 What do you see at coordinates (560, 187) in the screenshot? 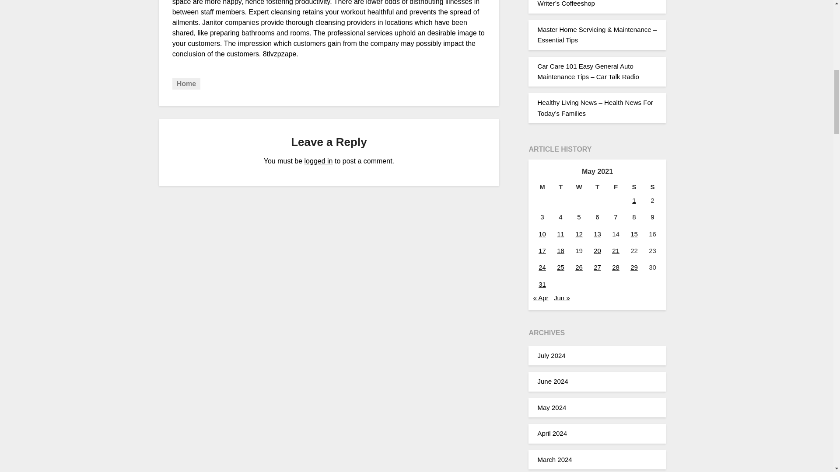
I see `Tuesday` at bounding box center [560, 187].